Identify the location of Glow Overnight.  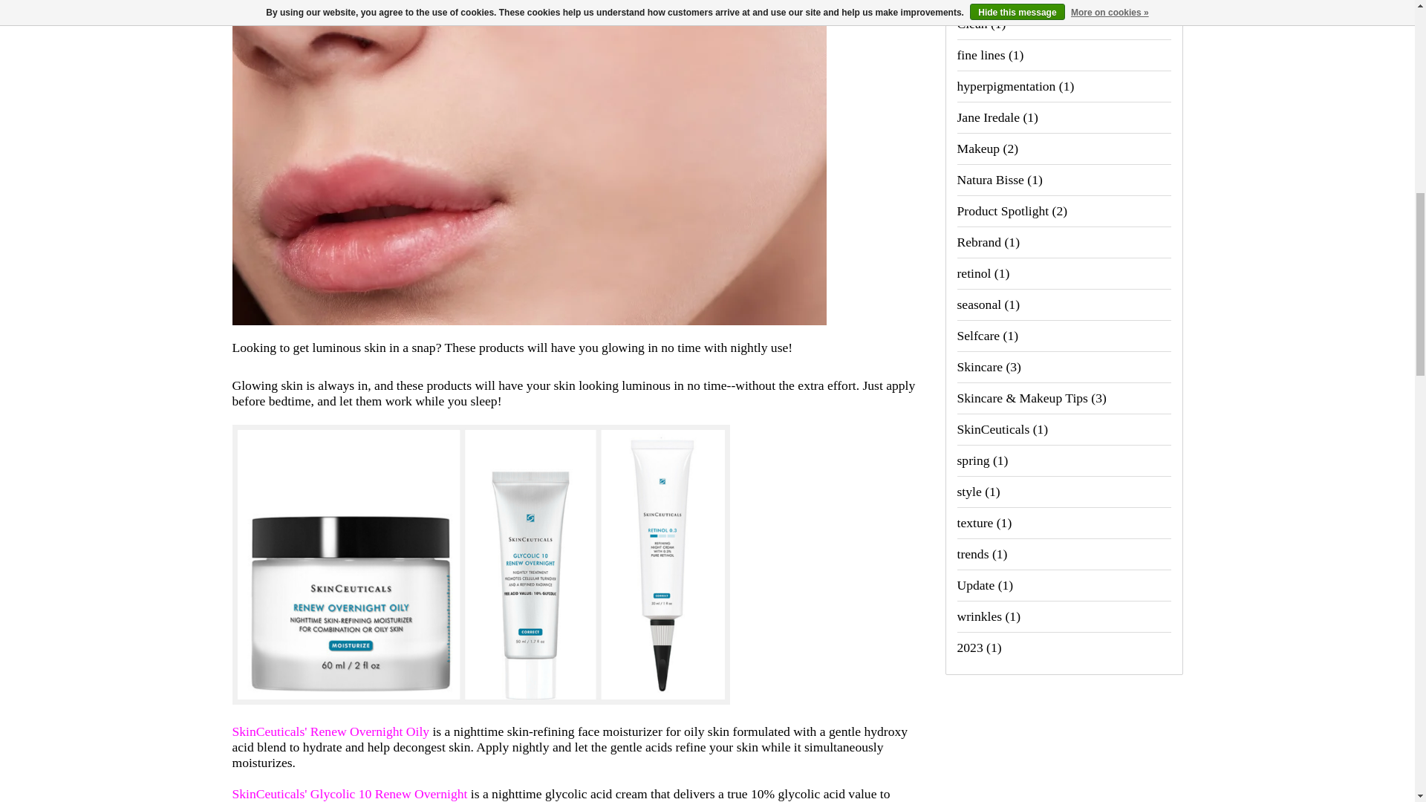
(528, 331).